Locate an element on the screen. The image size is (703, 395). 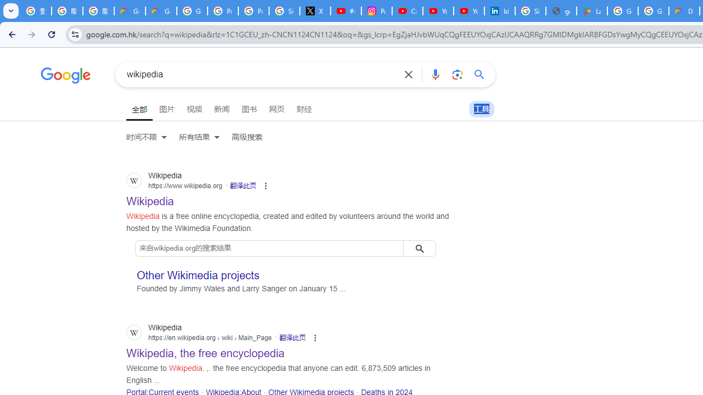
Last Shelter: Survival - Apps on Google Play is located at coordinates (592, 11).